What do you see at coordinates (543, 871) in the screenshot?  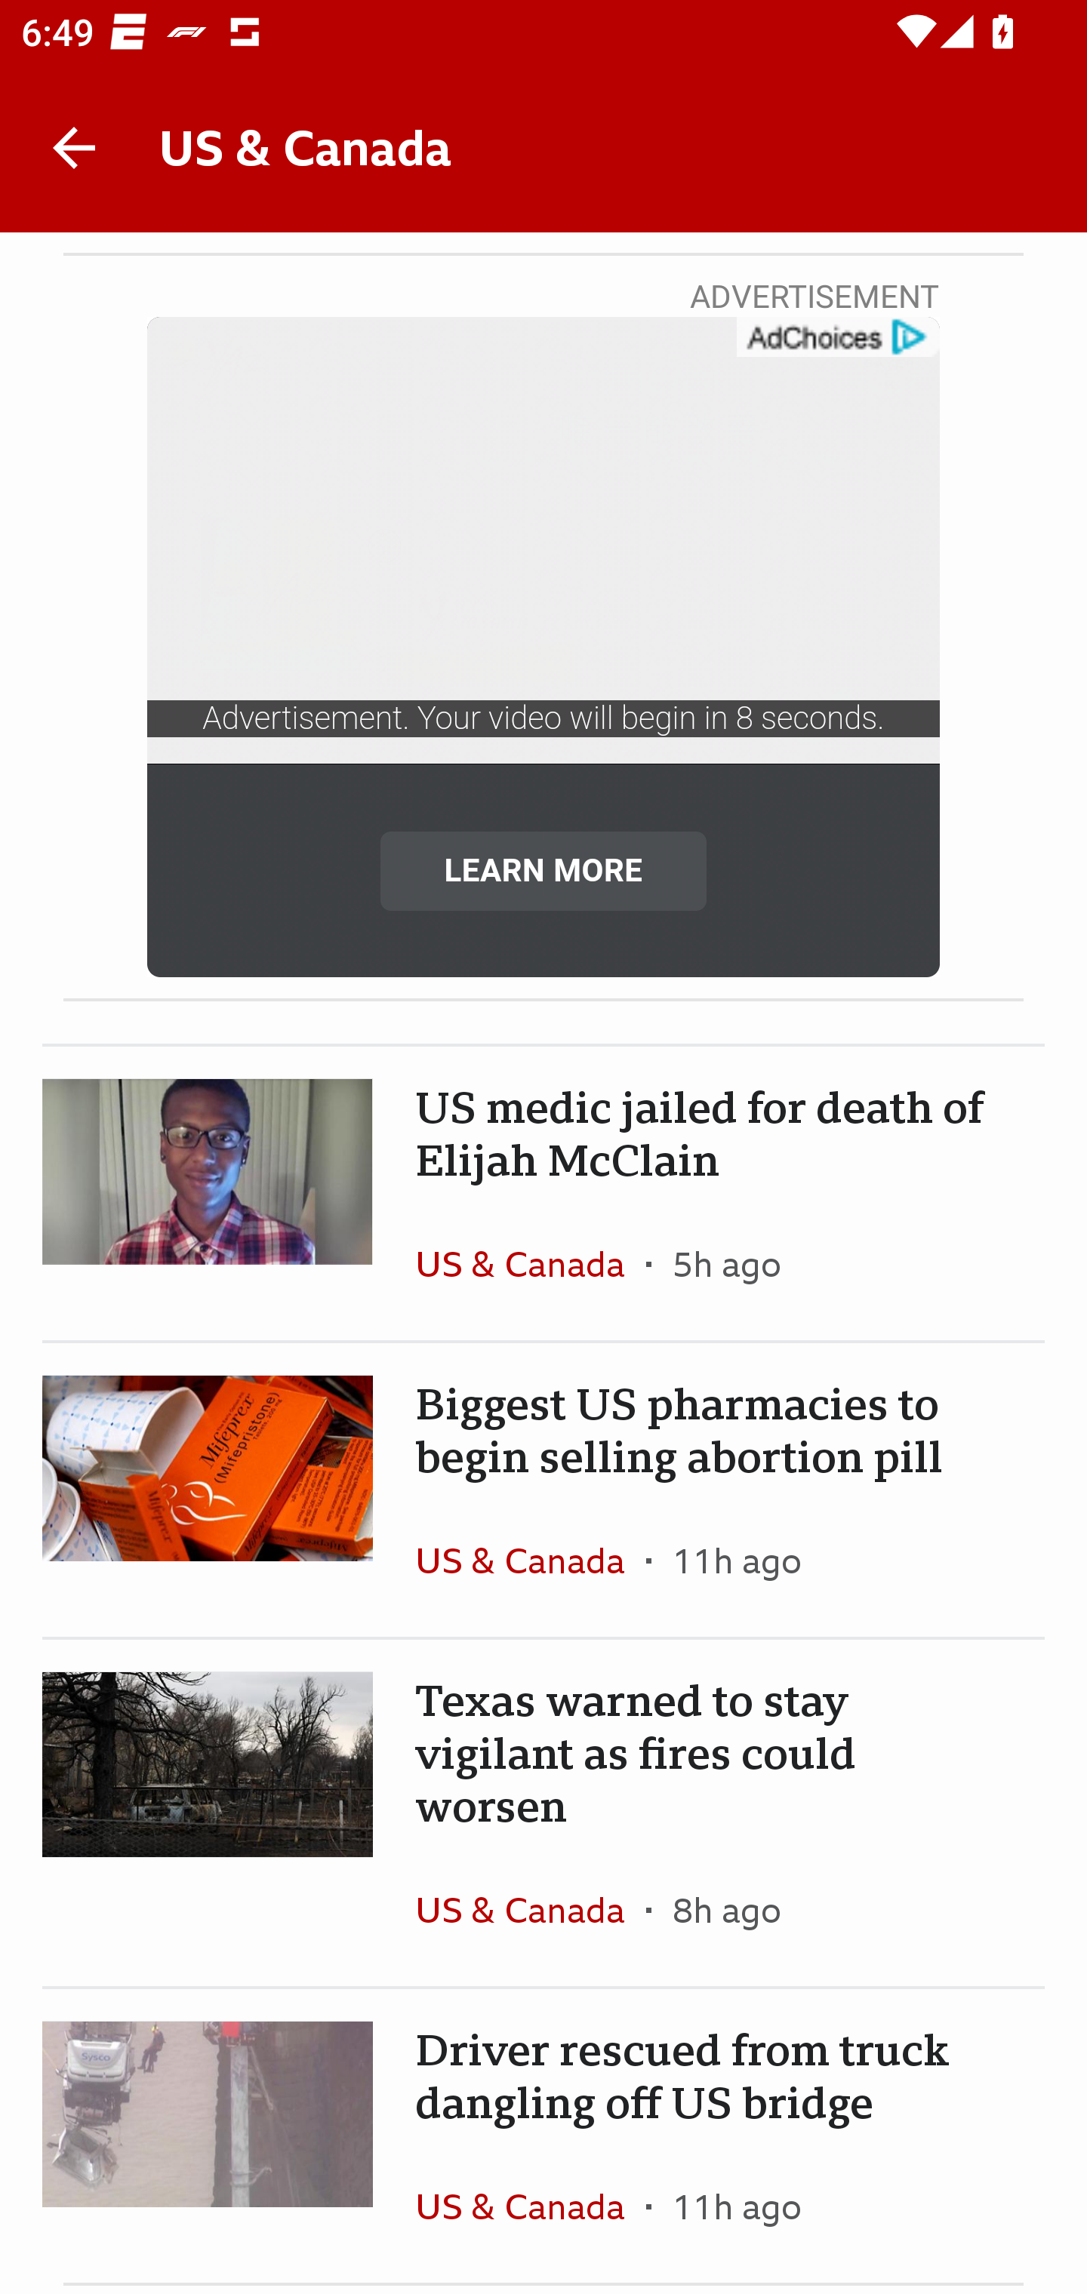 I see `LEARN MORE` at bounding box center [543, 871].